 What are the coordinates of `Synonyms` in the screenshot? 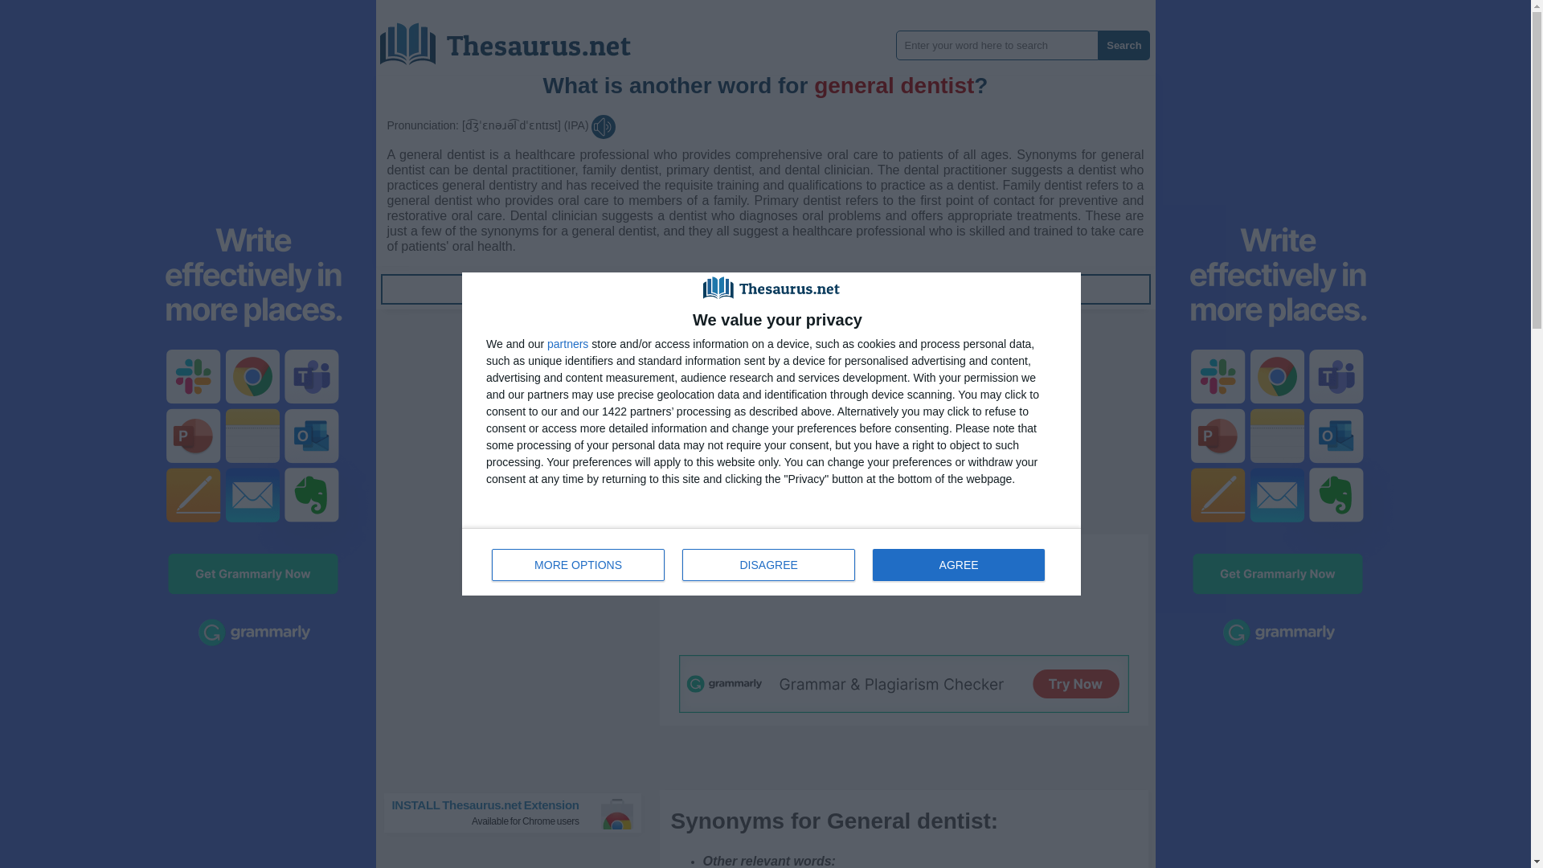 It's located at (579, 564).